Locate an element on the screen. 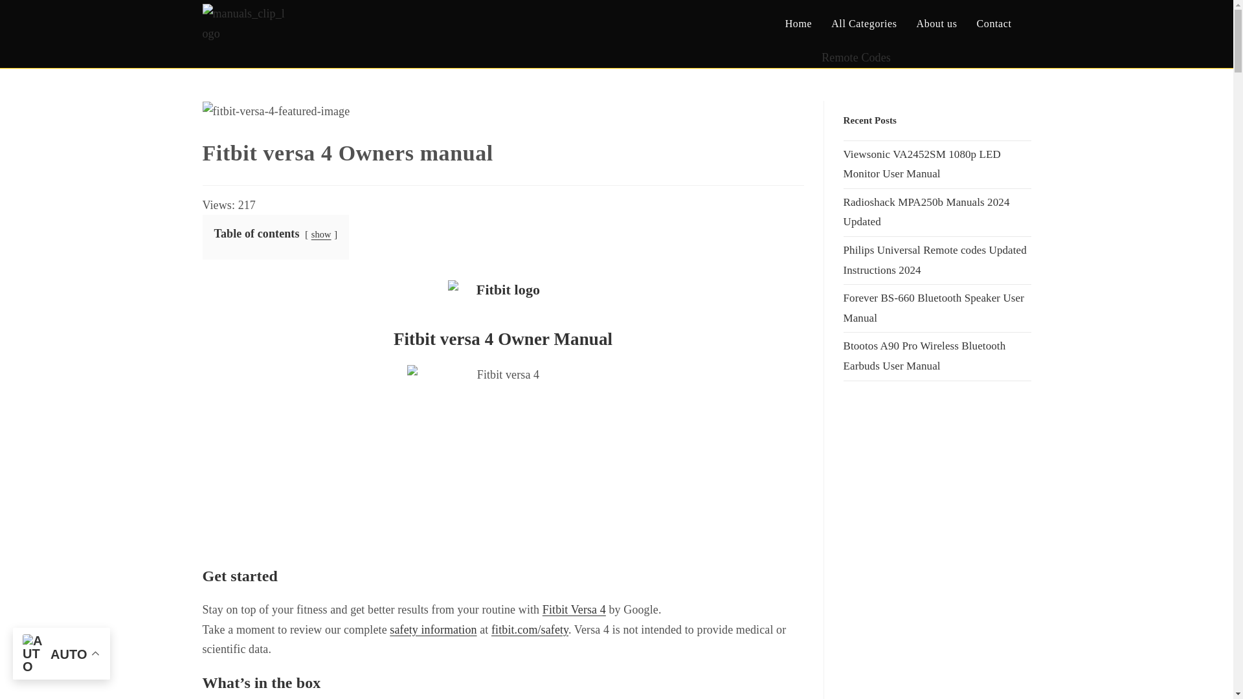 Image resolution: width=1243 pixels, height=699 pixels. show is located at coordinates (321, 234).